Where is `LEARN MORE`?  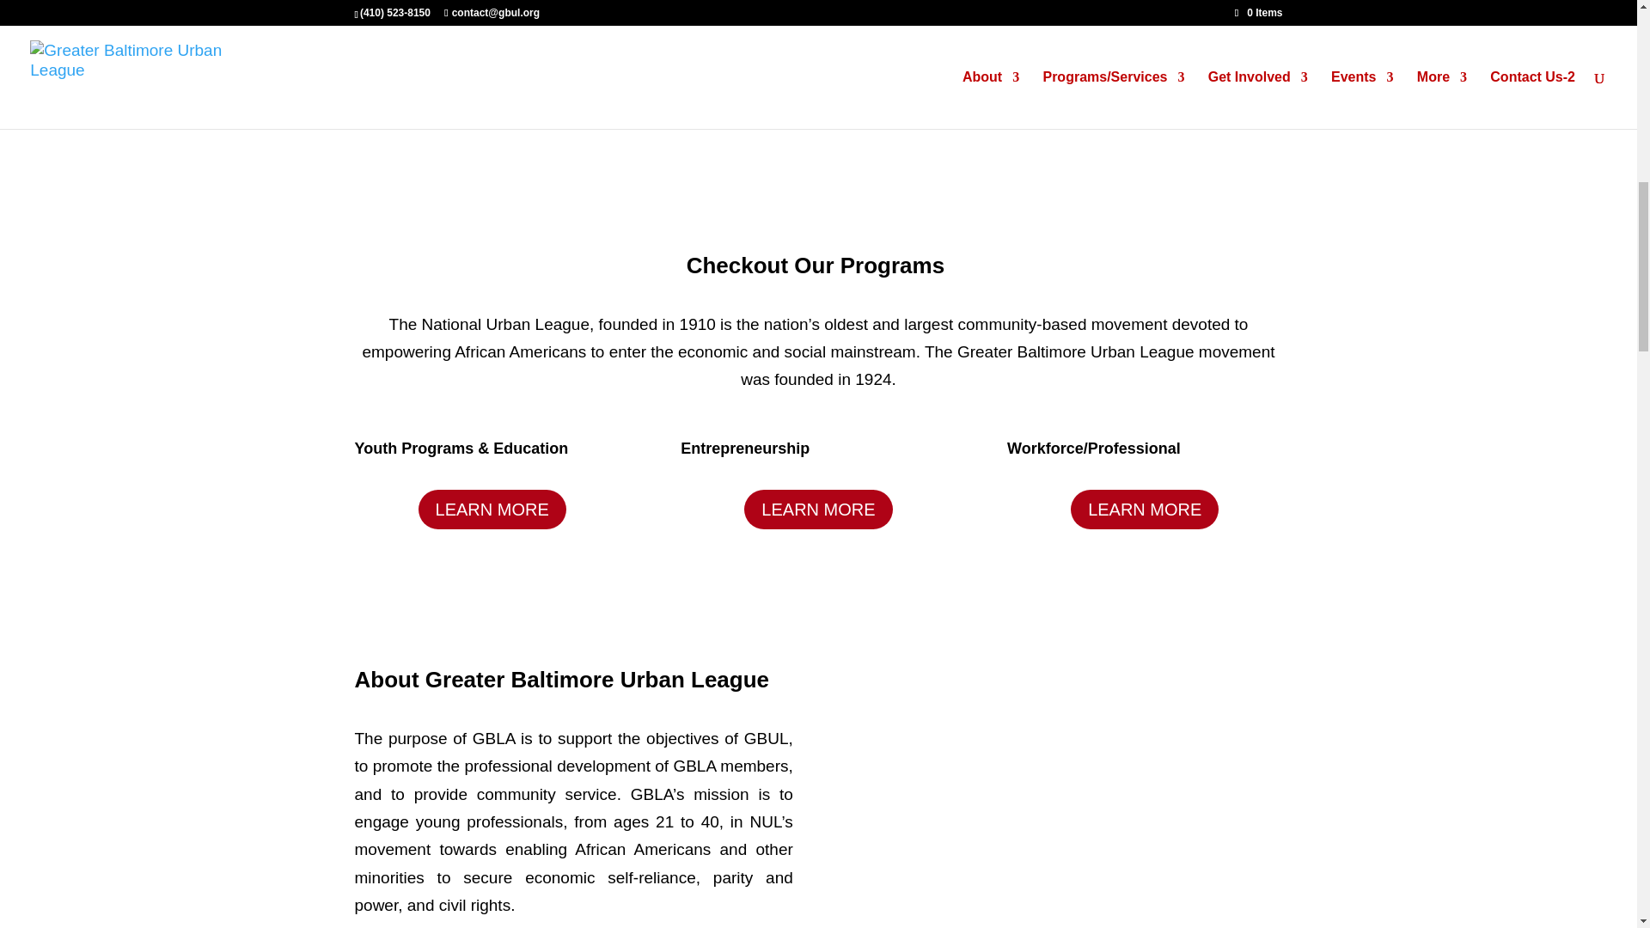 LEARN MORE is located at coordinates (1145, 509).